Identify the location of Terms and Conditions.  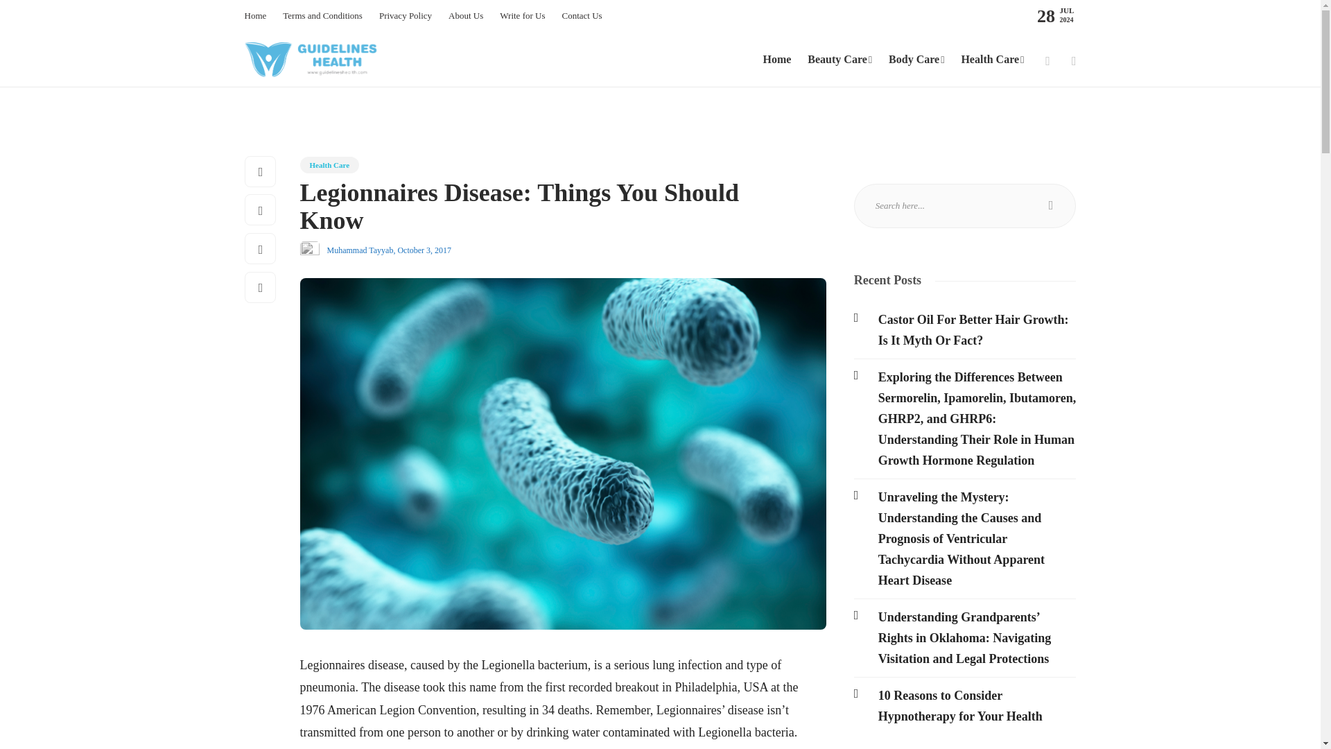
(322, 16).